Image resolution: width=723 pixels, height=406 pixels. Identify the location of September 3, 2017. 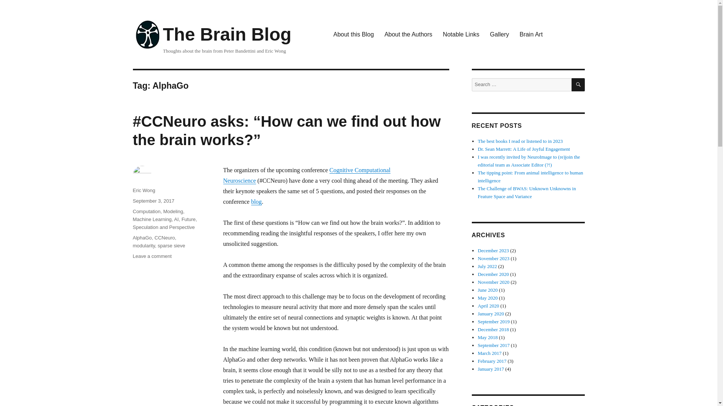
(153, 201).